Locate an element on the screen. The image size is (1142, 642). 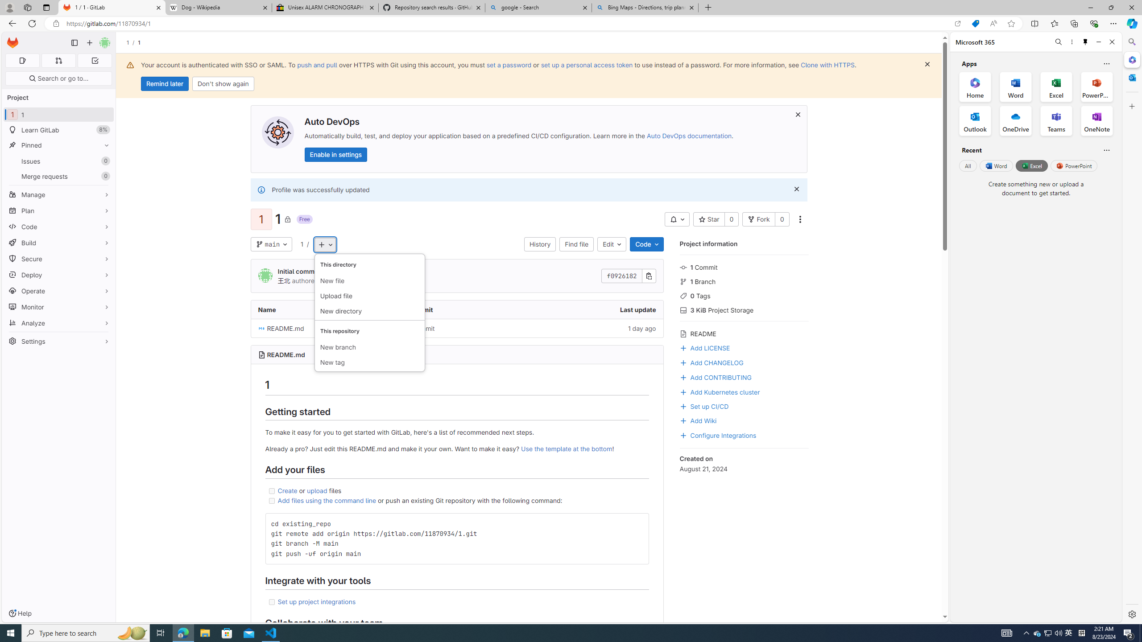
Class: s16 gl-blue-500! gl-mr-3 is located at coordinates (683, 435).